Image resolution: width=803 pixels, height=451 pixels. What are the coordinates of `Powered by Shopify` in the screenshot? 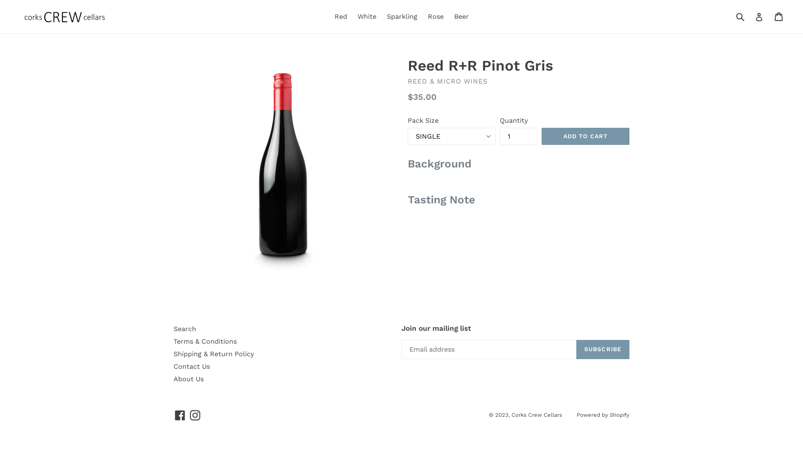 It's located at (603, 415).